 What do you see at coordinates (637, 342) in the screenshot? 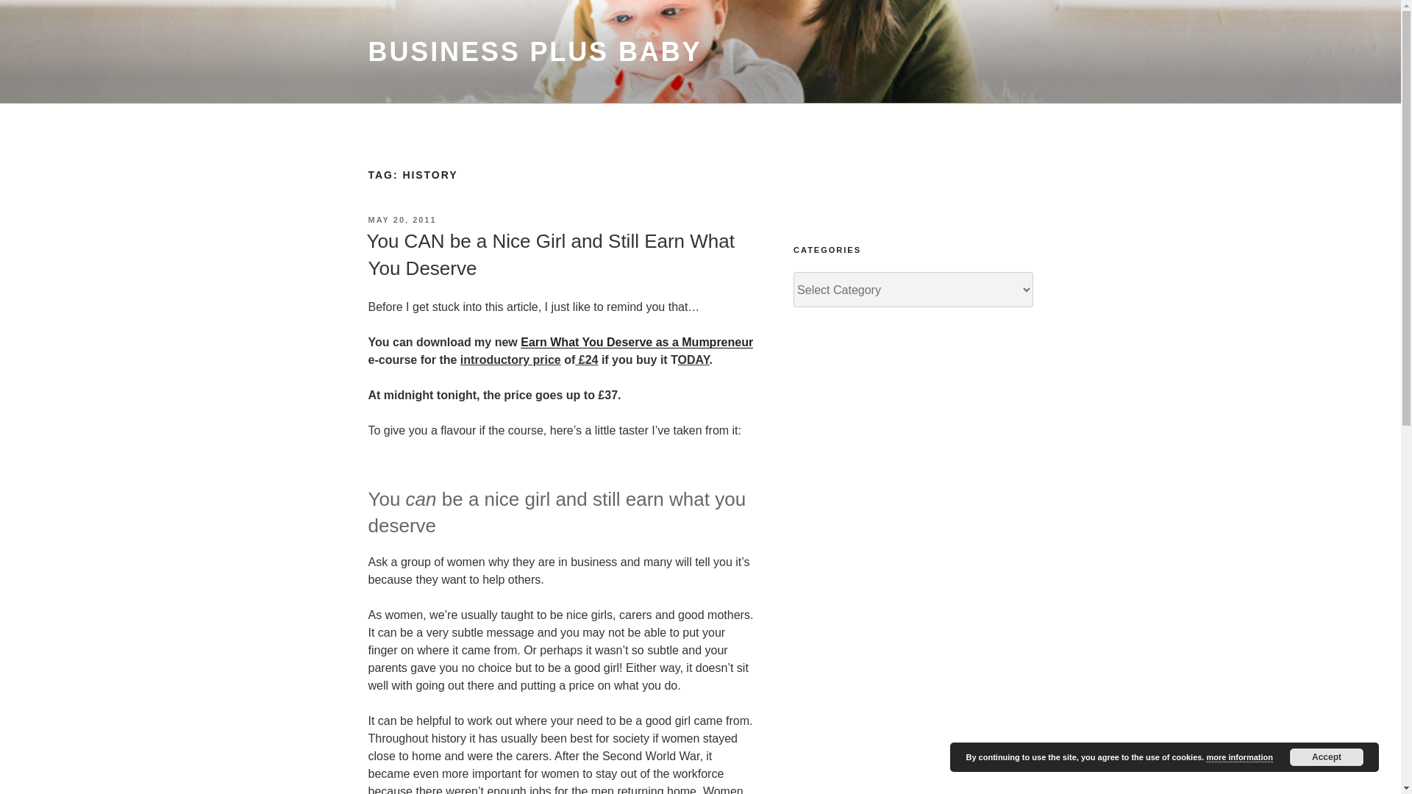
I see `Earn What You Deserve as a Mumpreneur` at bounding box center [637, 342].